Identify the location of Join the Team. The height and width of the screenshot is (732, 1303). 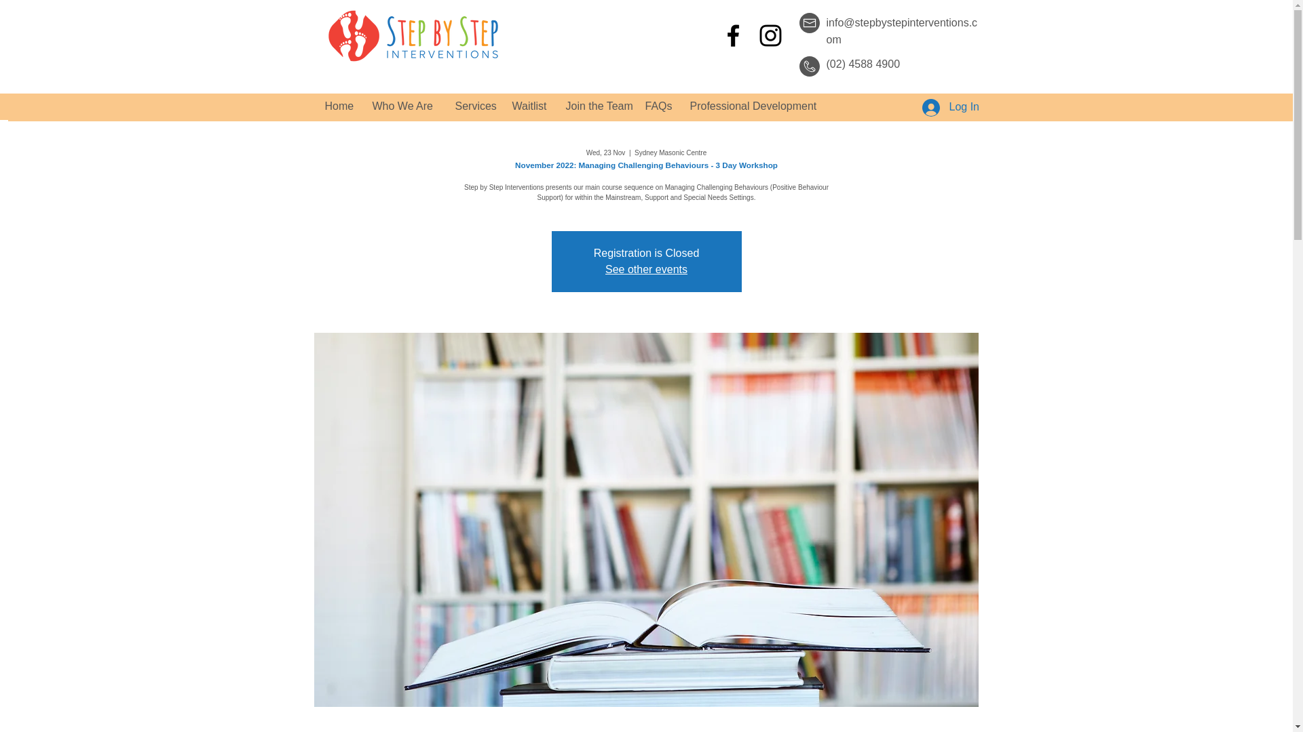
(594, 106).